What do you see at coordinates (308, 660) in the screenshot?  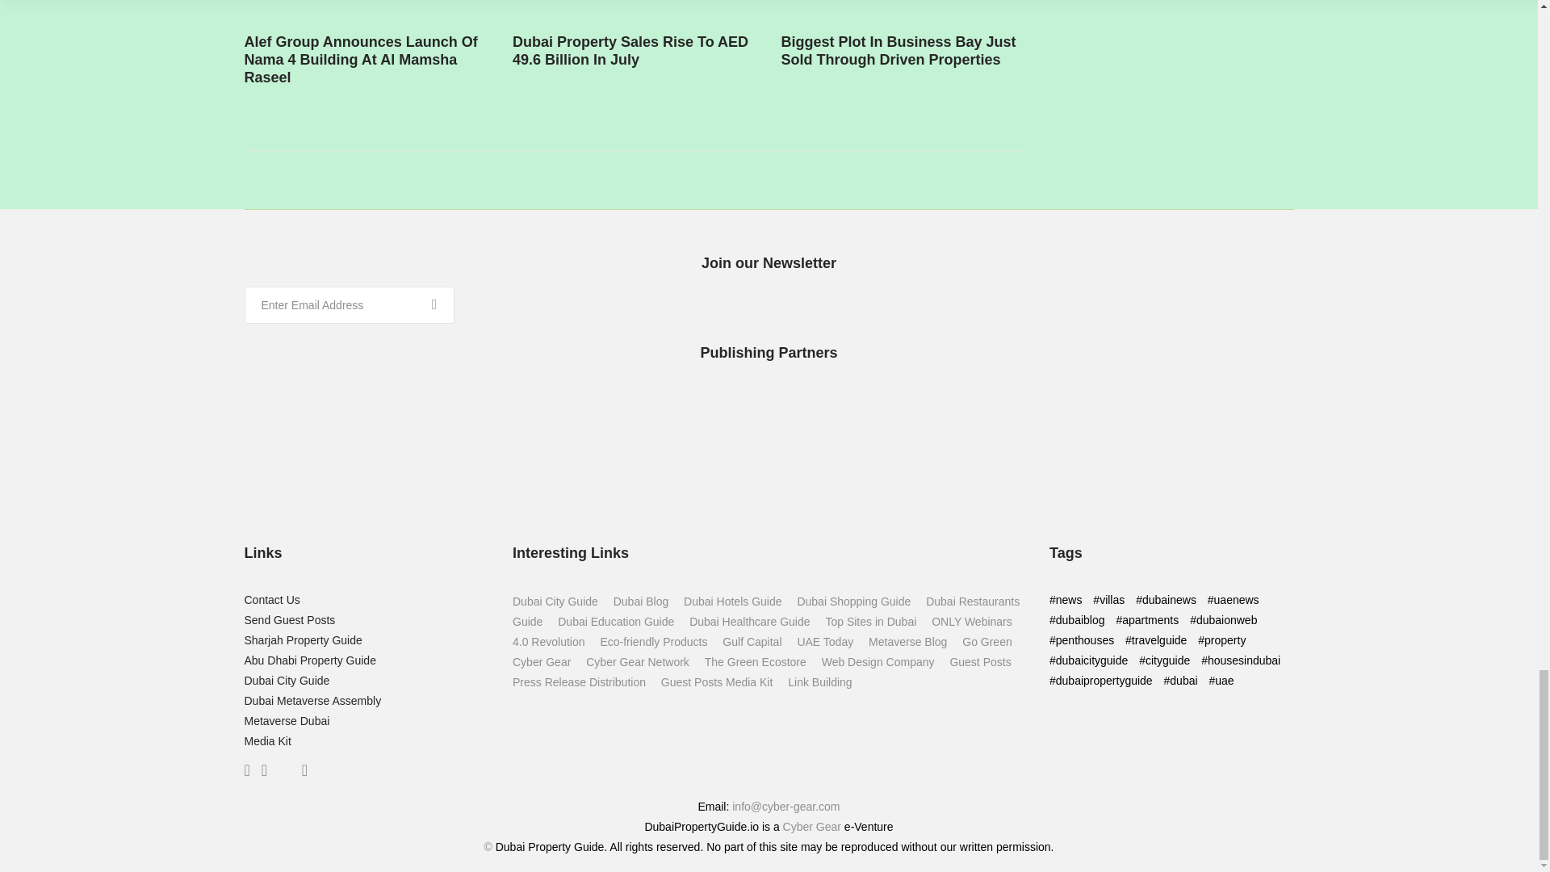 I see `Abu Dhabi Property Guide` at bounding box center [308, 660].